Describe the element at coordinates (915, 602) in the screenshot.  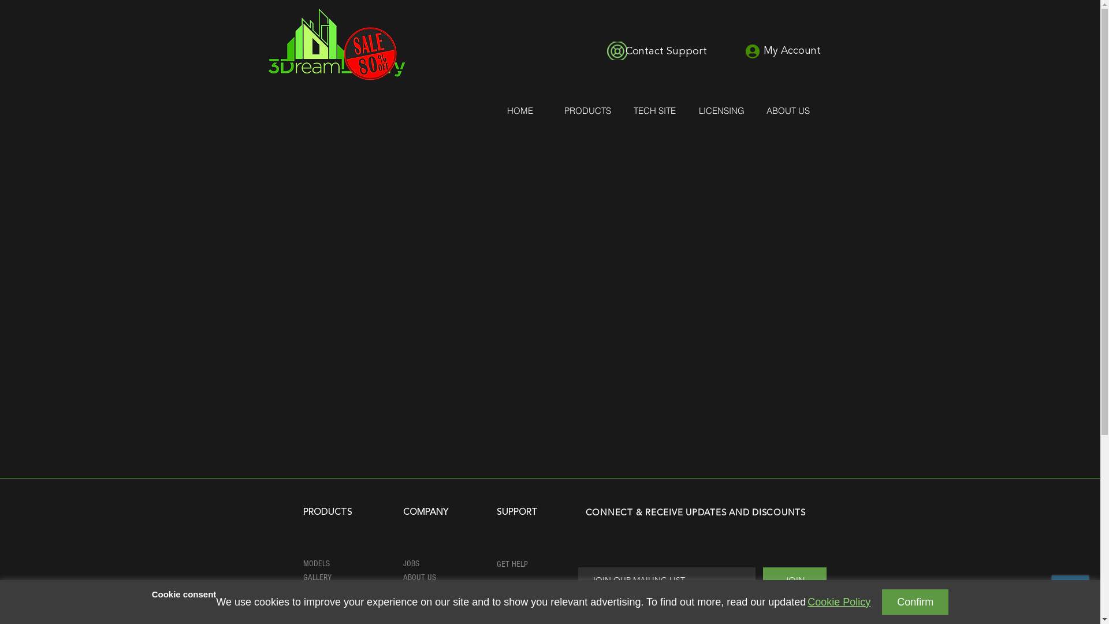
I see `Confirm` at that location.